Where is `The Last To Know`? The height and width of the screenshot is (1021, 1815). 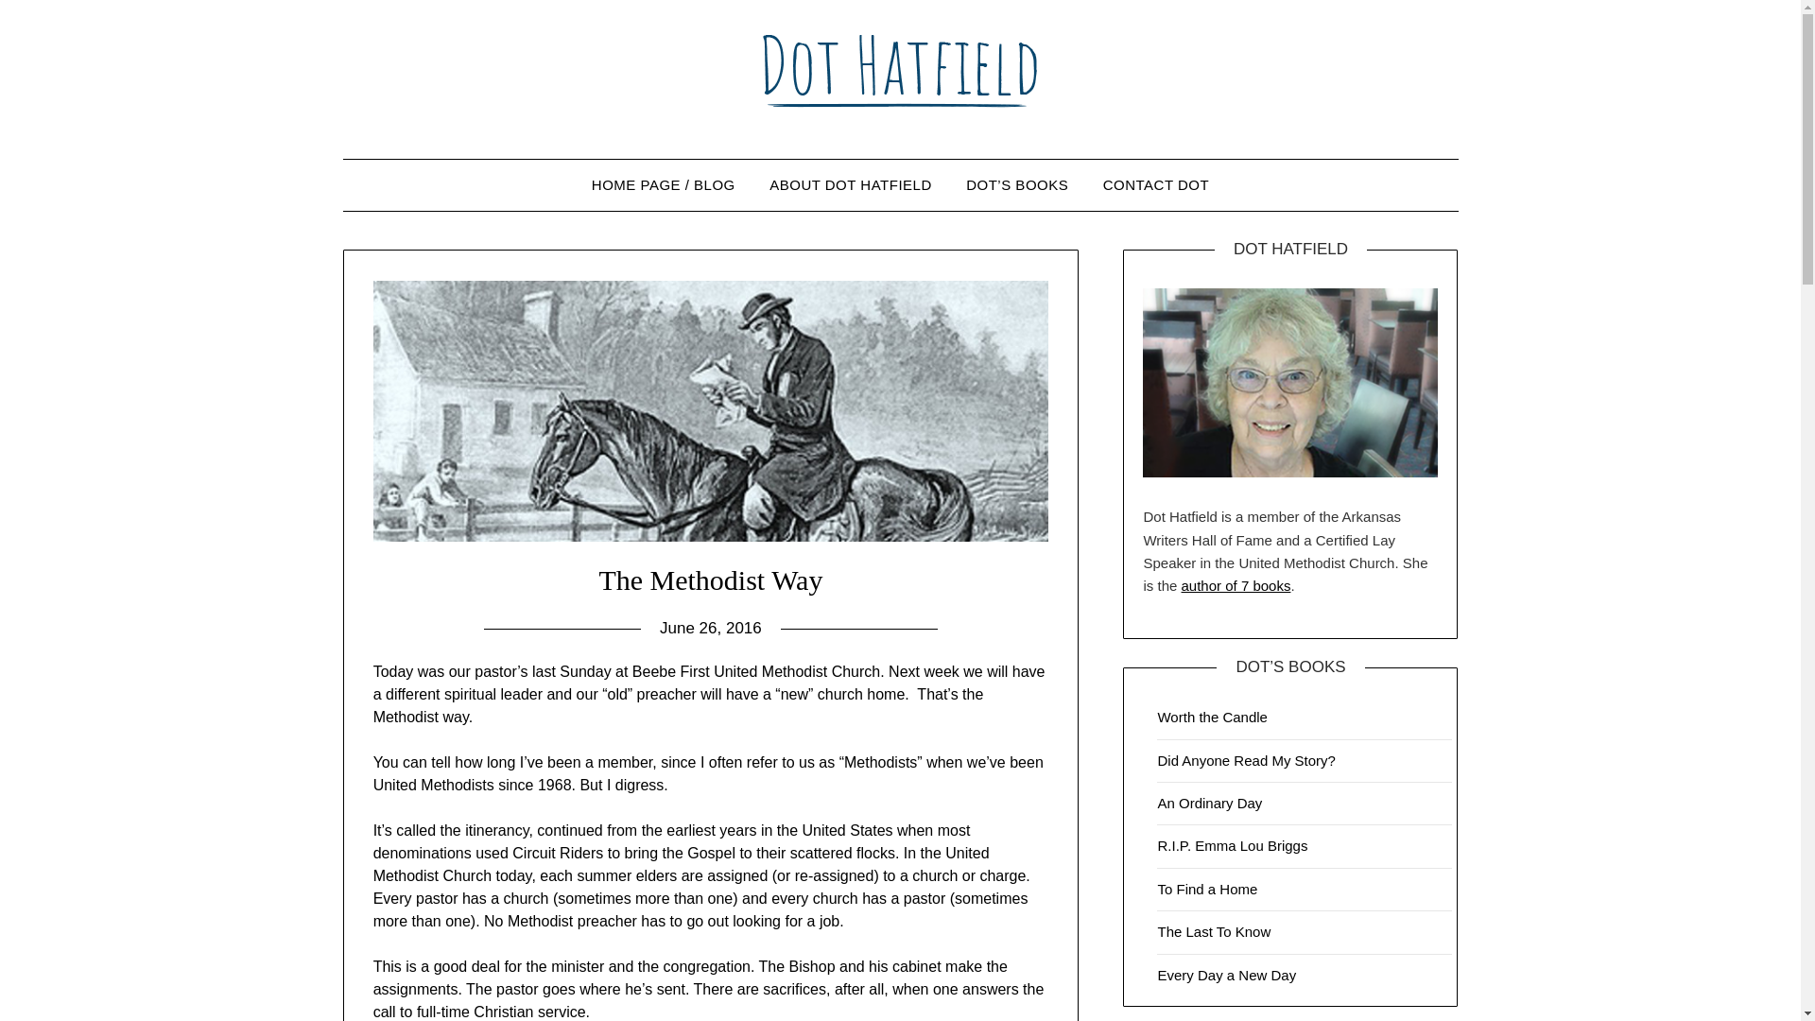 The Last To Know is located at coordinates (1214, 931).